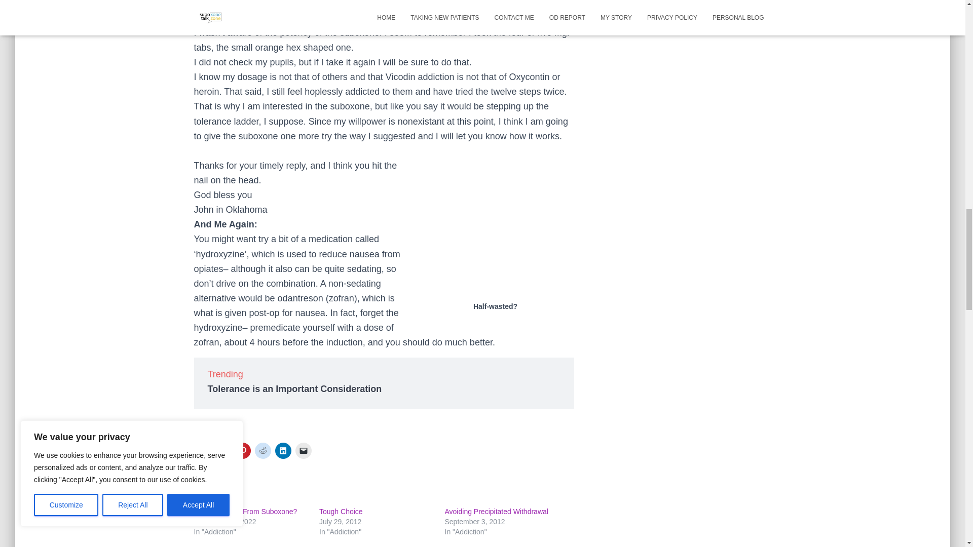 The height and width of the screenshot is (547, 973). What do you see at coordinates (245, 512) in the screenshot?
I see `Can I Get High From Suboxone?` at bounding box center [245, 512].